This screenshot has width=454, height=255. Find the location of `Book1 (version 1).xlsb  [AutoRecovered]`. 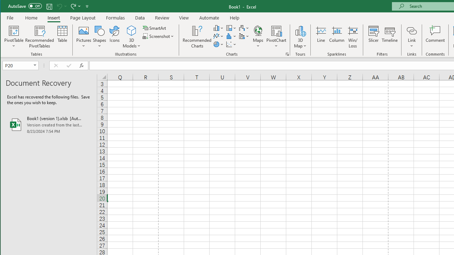

Book1 (version 1).xlsb  [AutoRecovered] is located at coordinates (49, 125).